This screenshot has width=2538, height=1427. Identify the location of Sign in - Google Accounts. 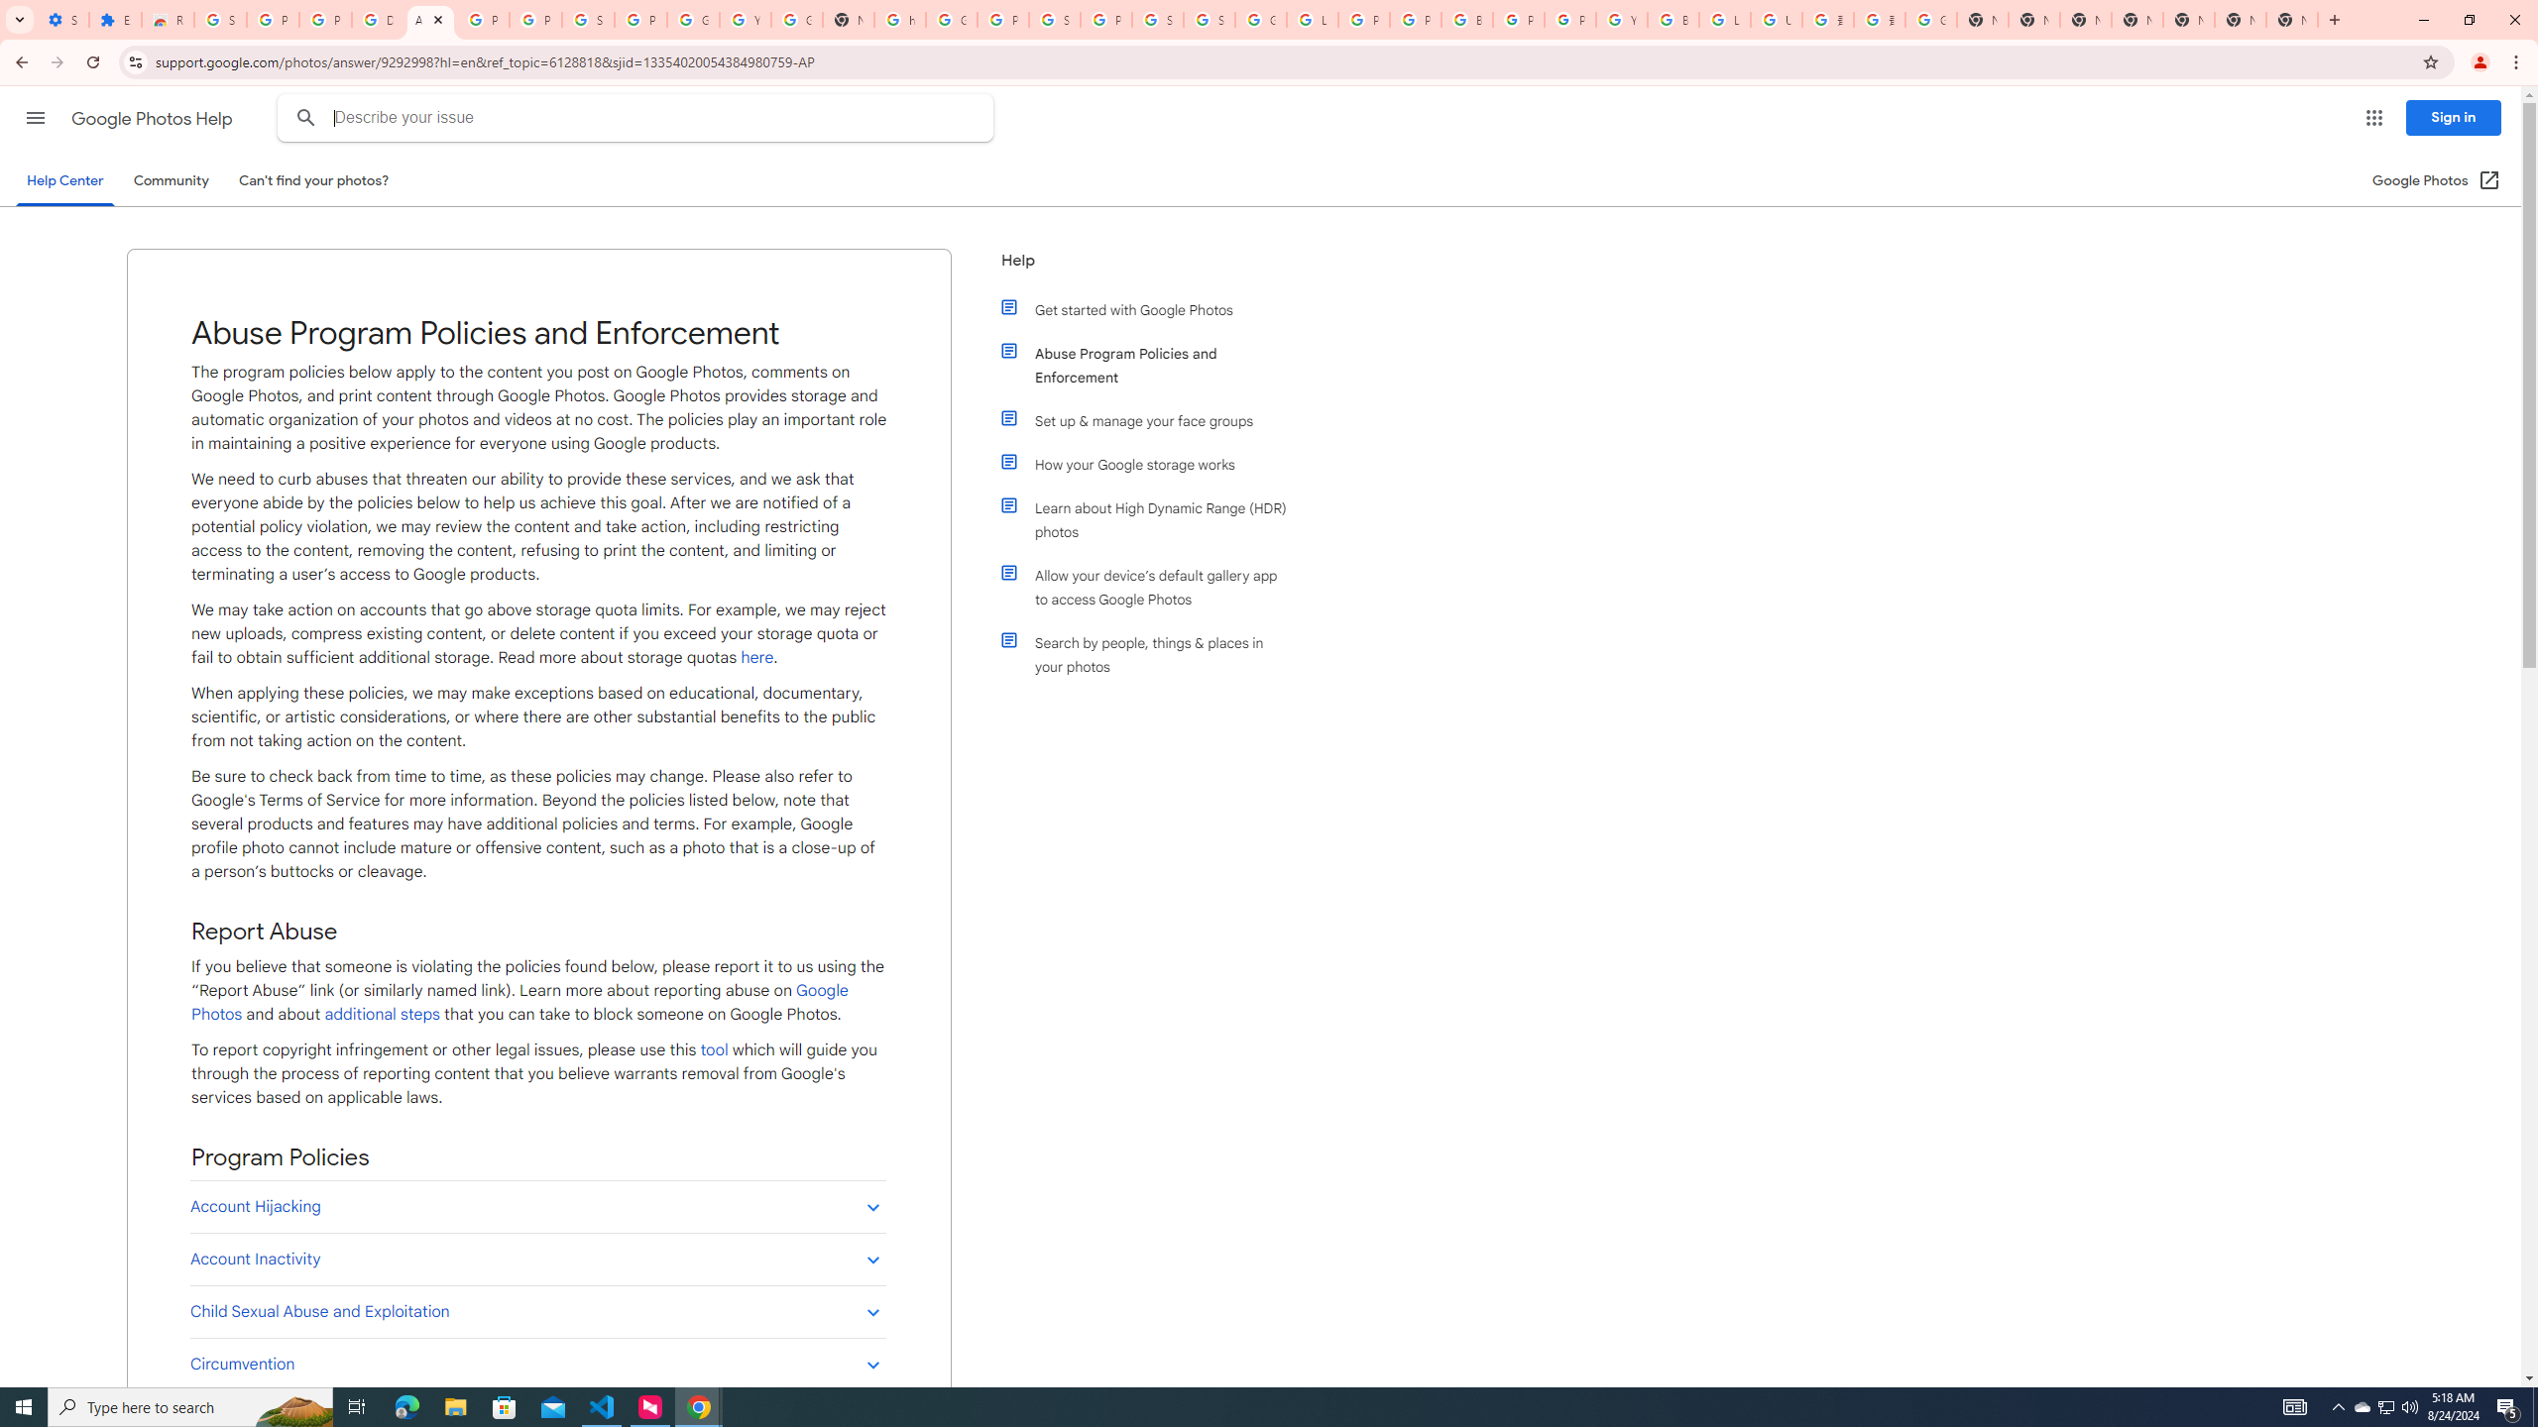
(220, 20).